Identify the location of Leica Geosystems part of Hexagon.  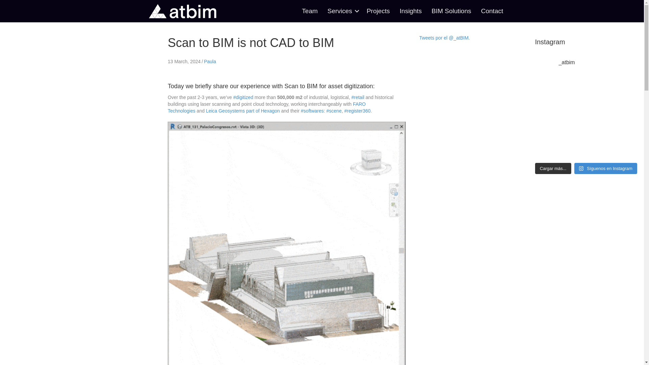
(243, 111).